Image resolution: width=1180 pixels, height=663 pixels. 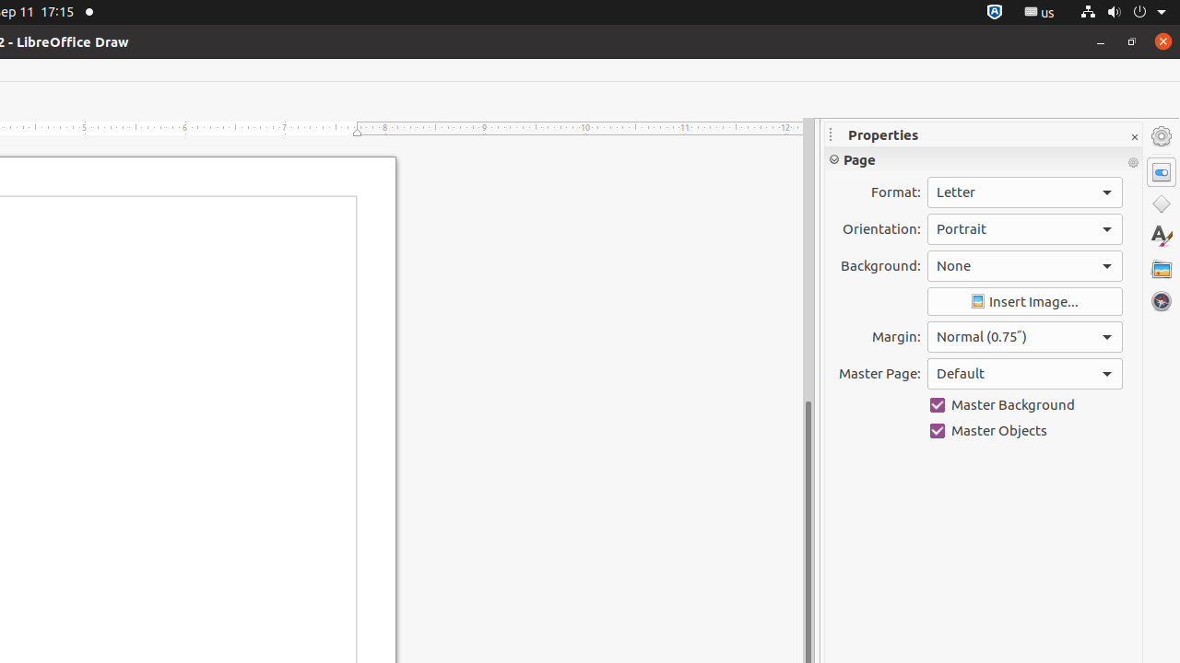 What do you see at coordinates (1162, 172) in the screenshot?
I see `Properties` at bounding box center [1162, 172].